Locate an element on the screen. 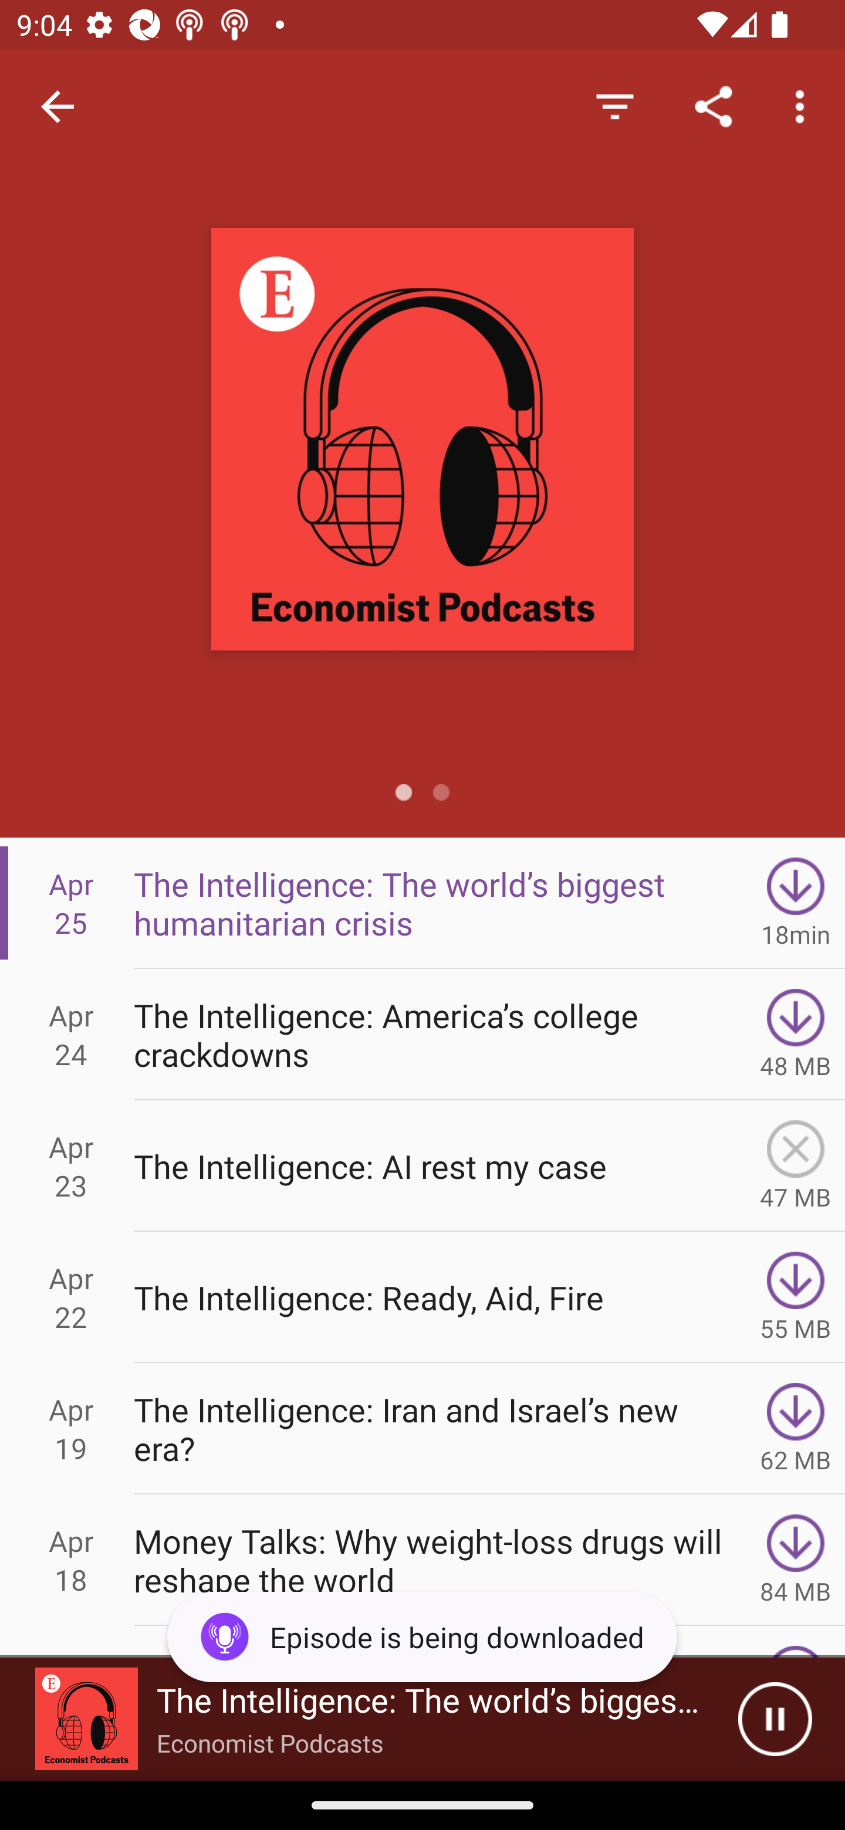 This screenshot has height=1830, width=845. More options is located at coordinates (804, 106).